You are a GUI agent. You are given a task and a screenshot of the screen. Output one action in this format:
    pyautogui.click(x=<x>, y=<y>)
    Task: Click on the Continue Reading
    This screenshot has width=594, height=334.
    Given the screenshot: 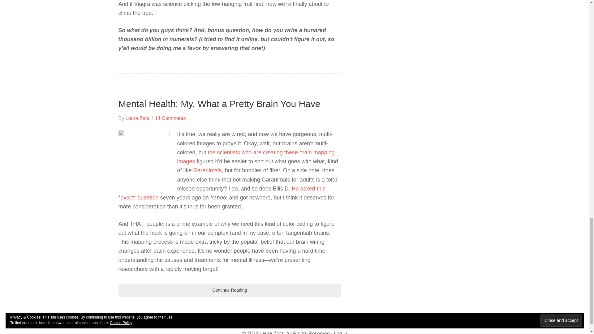 What is the action you would take?
    pyautogui.click(x=230, y=290)
    